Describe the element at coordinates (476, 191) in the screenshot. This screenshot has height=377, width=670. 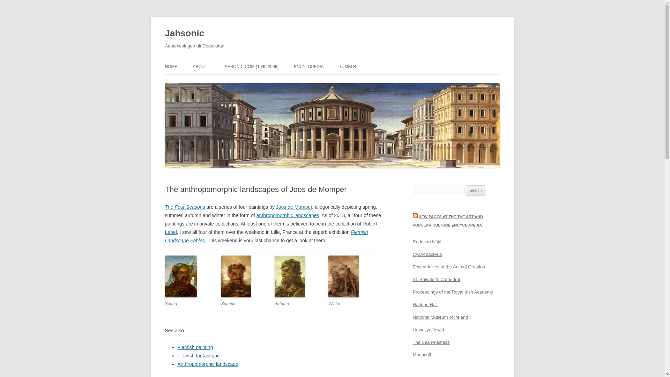
I see `Search` at that location.